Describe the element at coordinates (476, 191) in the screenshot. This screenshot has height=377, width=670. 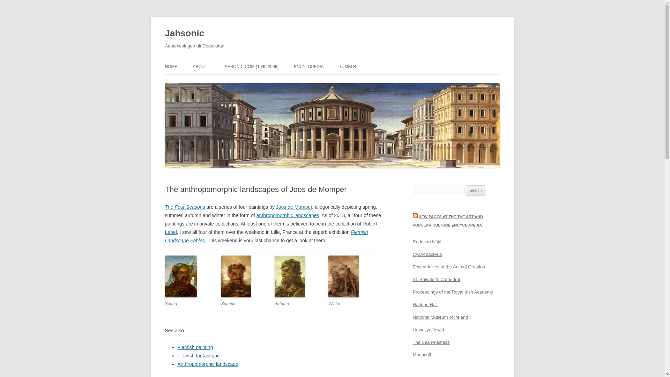
I see `Search` at that location.